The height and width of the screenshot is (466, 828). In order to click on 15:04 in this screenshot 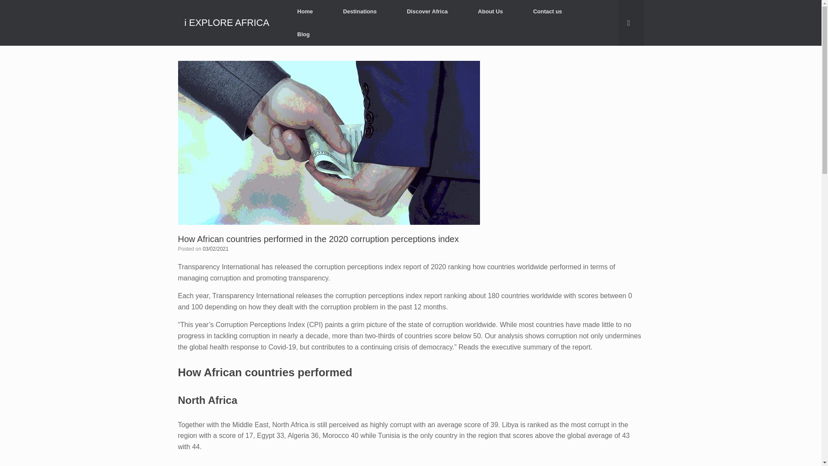, I will do `click(216, 249)`.